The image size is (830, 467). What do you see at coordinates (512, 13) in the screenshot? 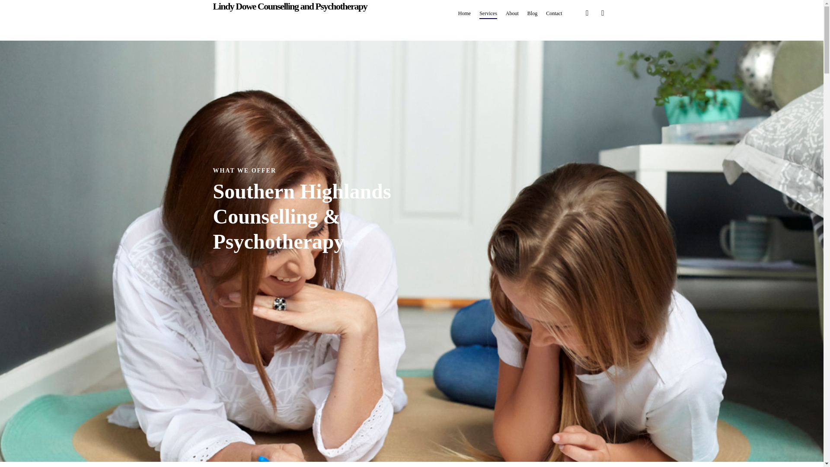
I see `About` at bounding box center [512, 13].